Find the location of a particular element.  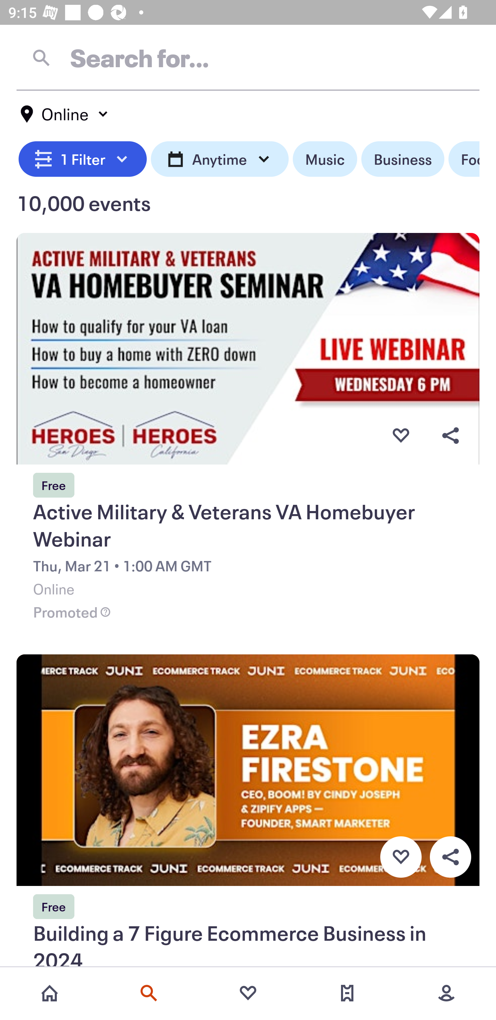

Favorite button is located at coordinates (401, 857).